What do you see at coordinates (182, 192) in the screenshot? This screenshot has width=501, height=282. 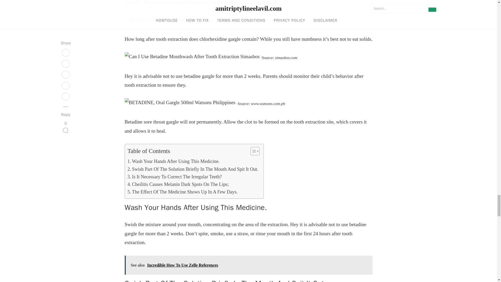 I see `The Effect Of The Medicine Shows Up In A Few Days.` at bounding box center [182, 192].